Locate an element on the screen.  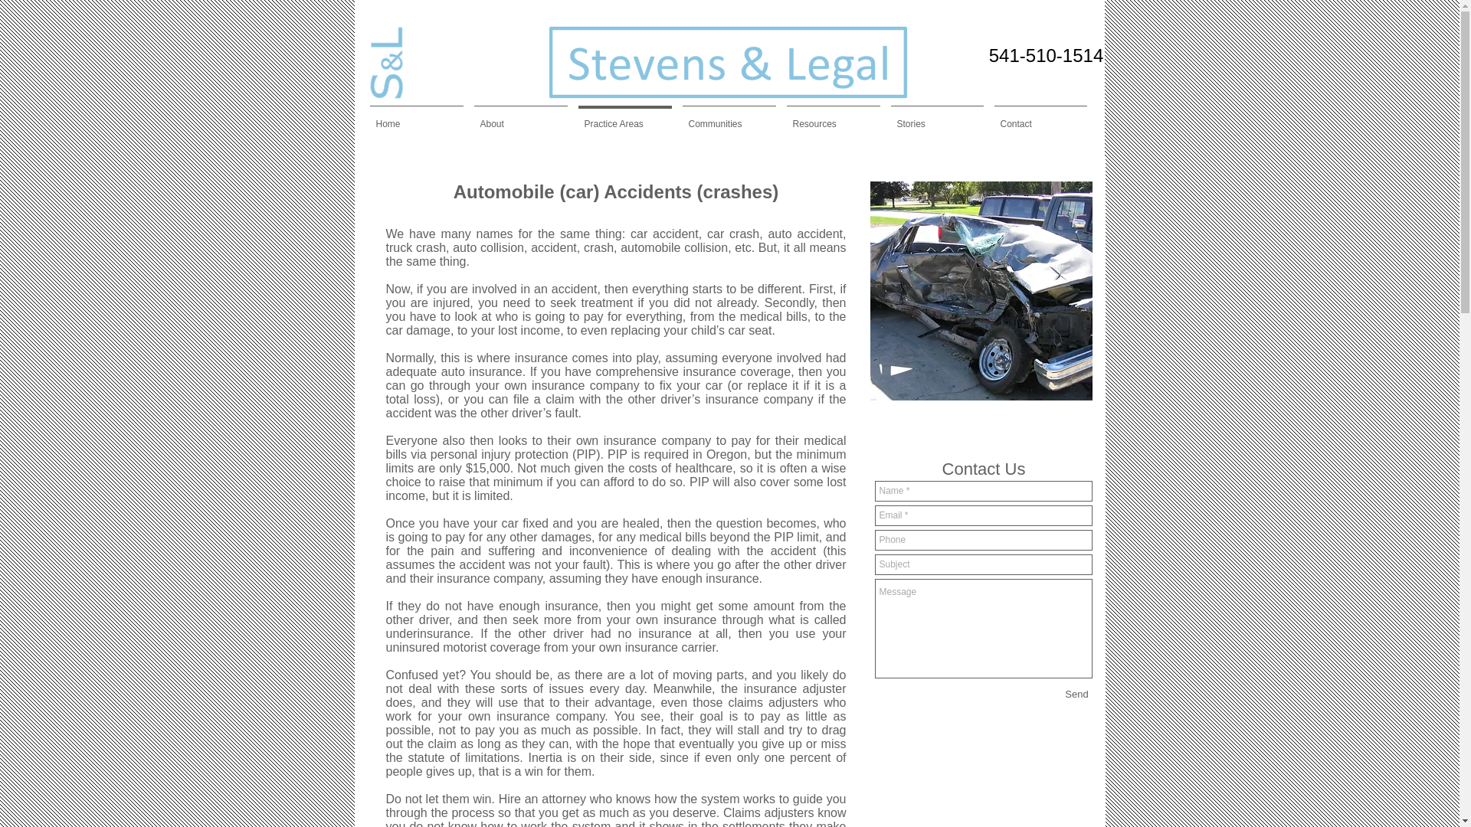
Car crashes can cause serious injuries is located at coordinates (981, 290).